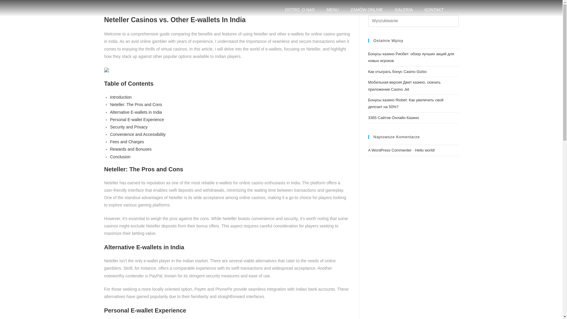 The image size is (567, 319). I want to click on Hello world!, so click(425, 150).